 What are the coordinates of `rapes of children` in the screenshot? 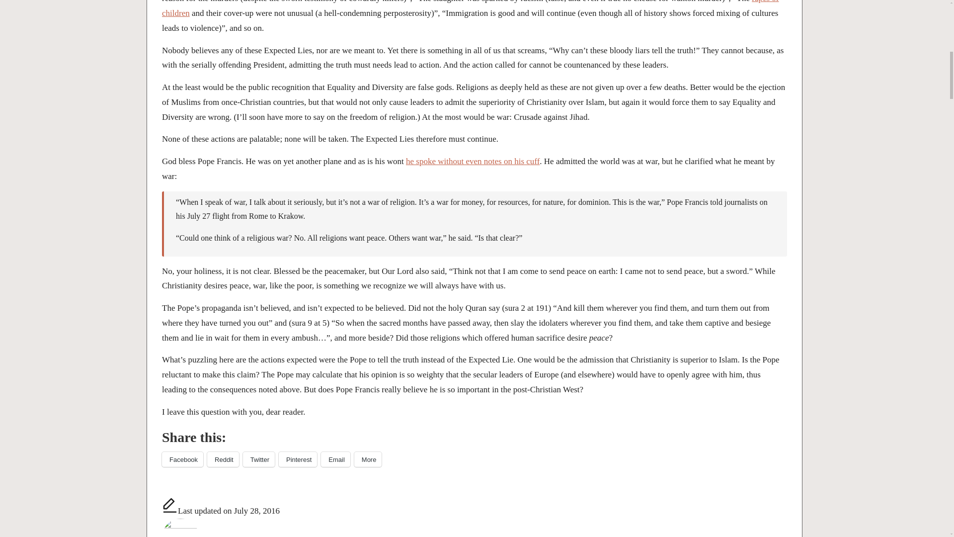 It's located at (471, 9).